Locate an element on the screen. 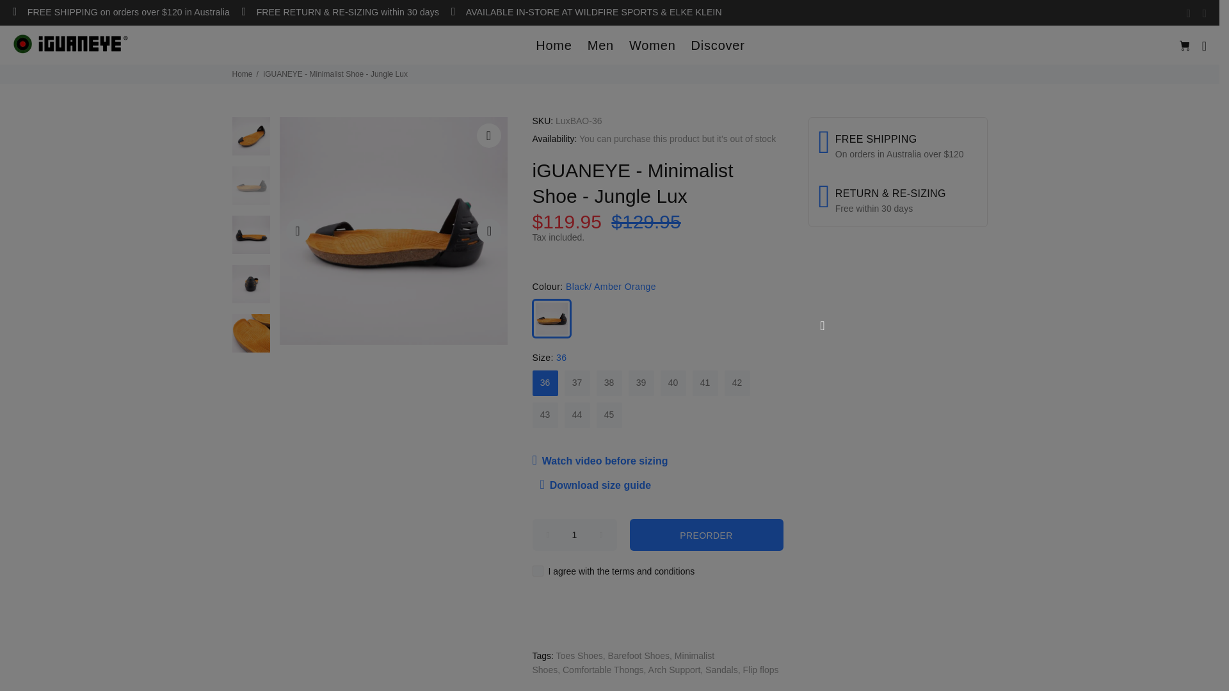 Image resolution: width=1229 pixels, height=691 pixels. 37 is located at coordinates (577, 383).